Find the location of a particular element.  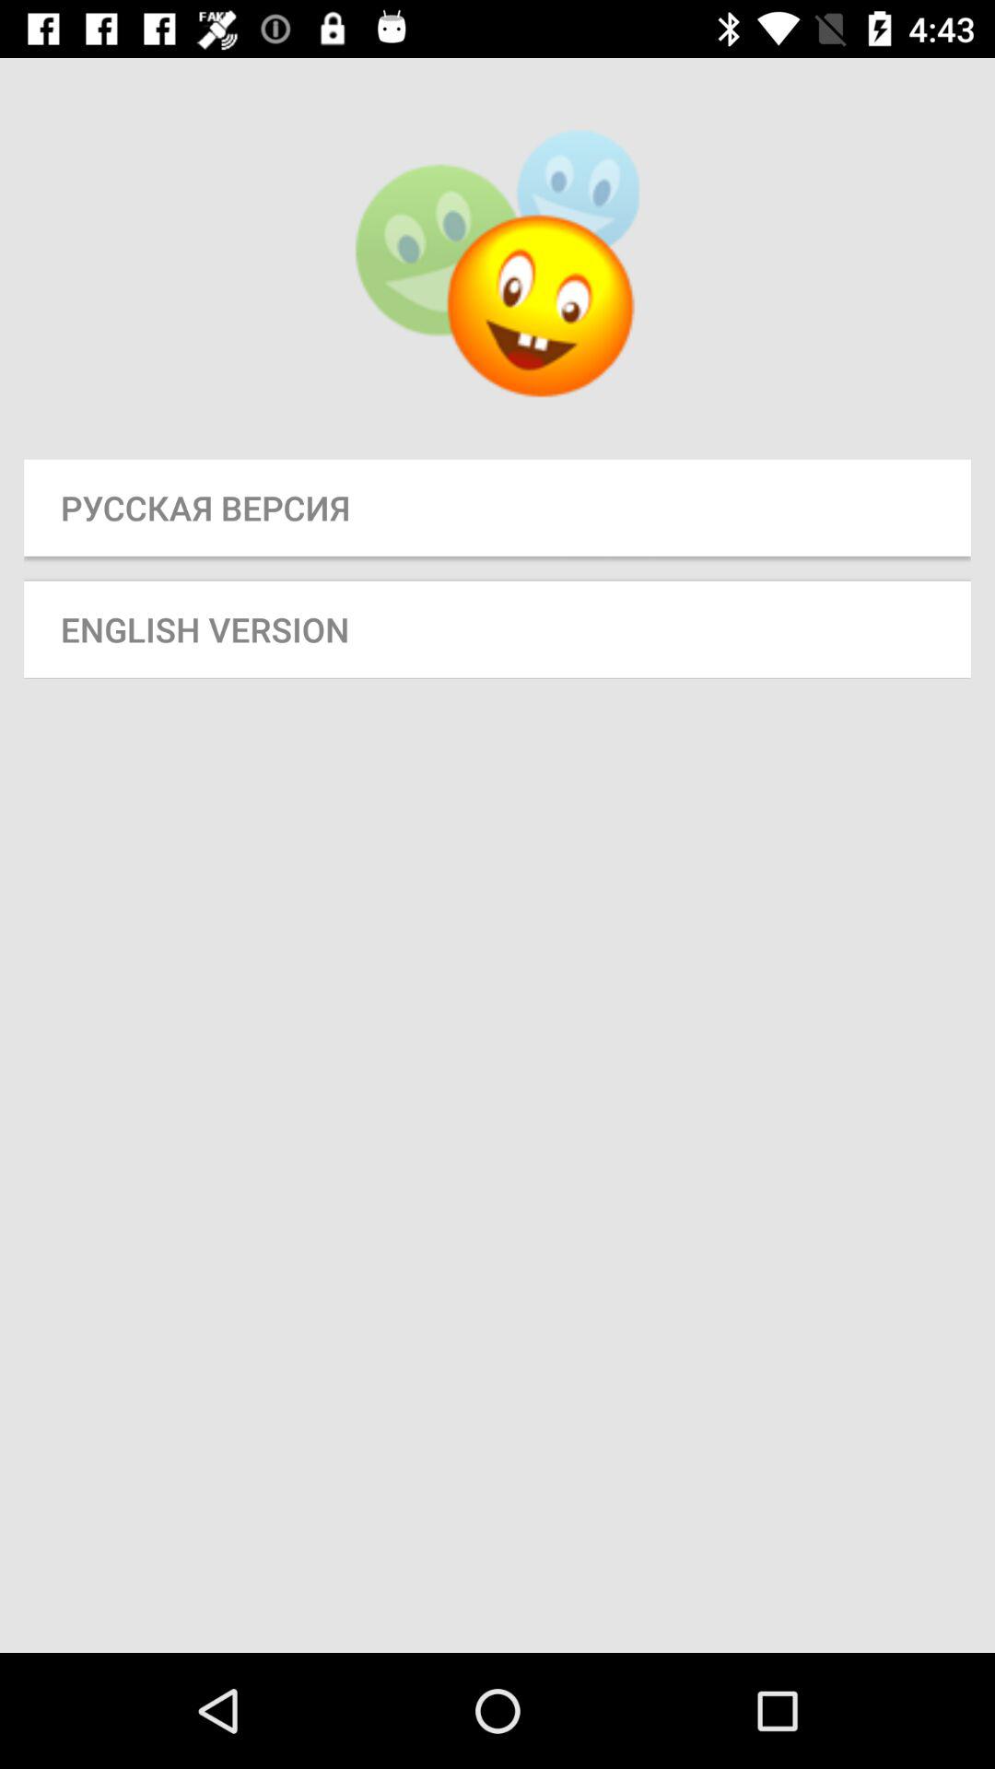

turn off the item at the center is located at coordinates (497, 628).